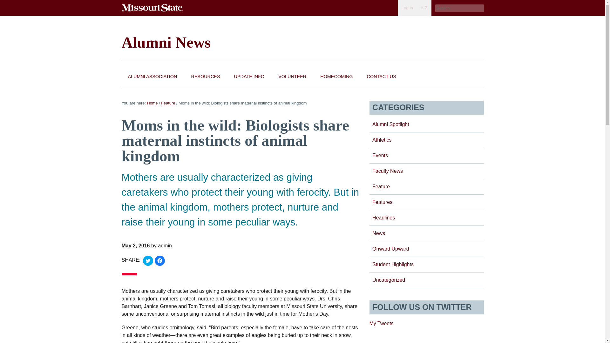 The width and height of the screenshot is (610, 343). What do you see at coordinates (424, 8) in the screenshot?
I see `A-Z` at bounding box center [424, 8].